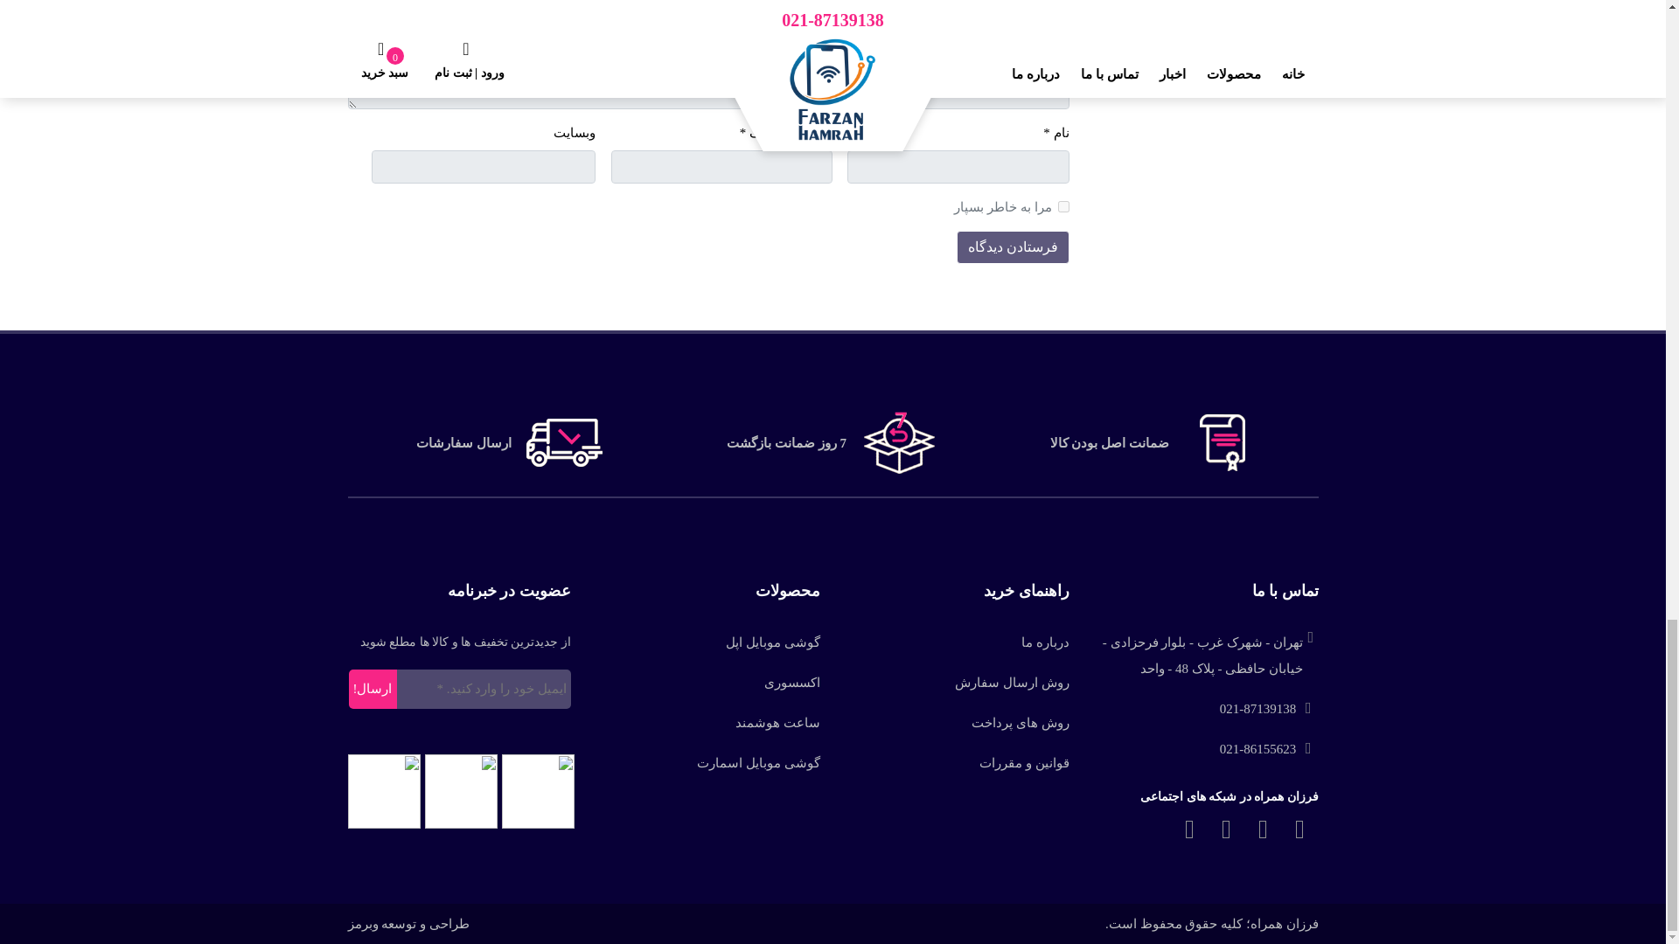 The image size is (1679, 944). I want to click on yes, so click(1063, 206).